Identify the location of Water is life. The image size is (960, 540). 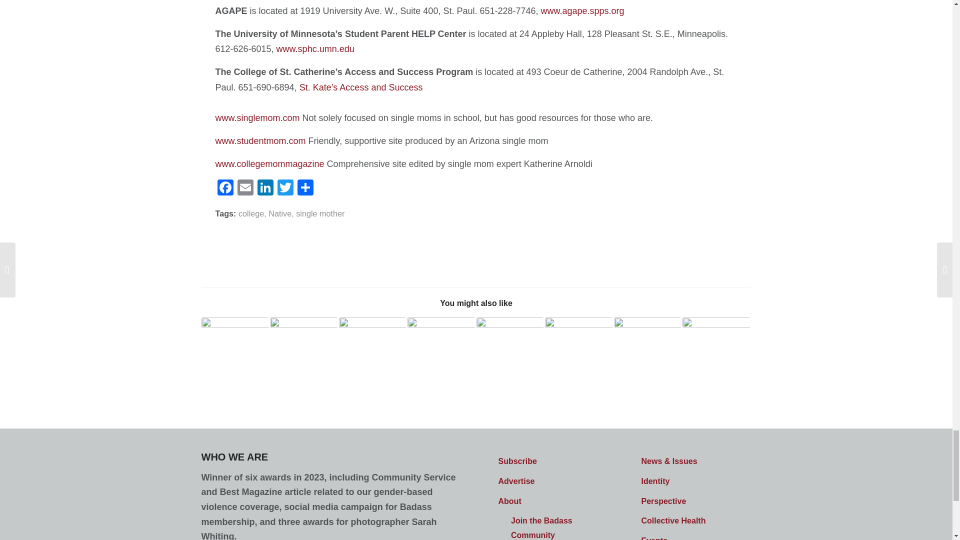
(234, 339).